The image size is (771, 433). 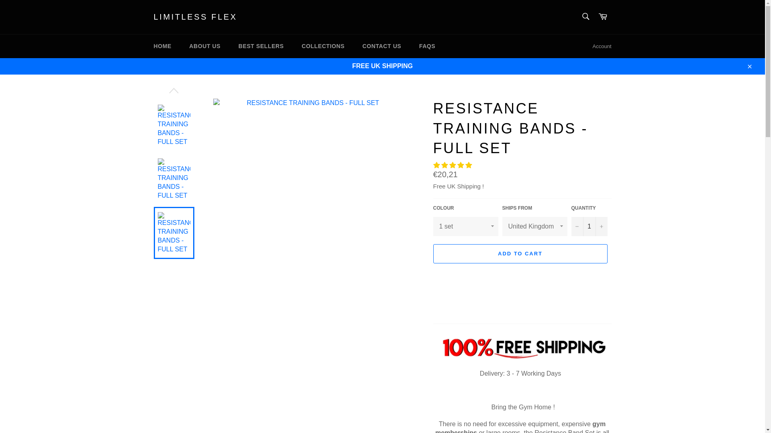 What do you see at coordinates (162, 46) in the screenshot?
I see `HOME` at bounding box center [162, 46].